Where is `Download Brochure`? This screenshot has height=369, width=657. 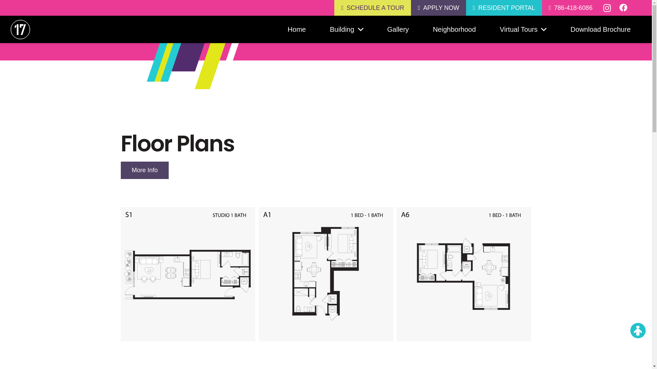 Download Brochure is located at coordinates (601, 29).